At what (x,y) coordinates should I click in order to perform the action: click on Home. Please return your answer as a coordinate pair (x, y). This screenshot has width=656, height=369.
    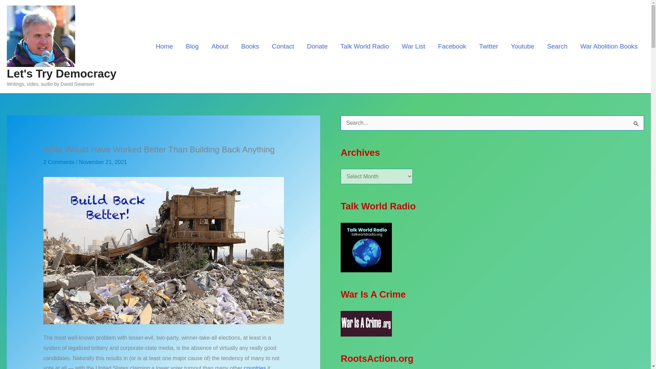
    Looking at the image, I should click on (164, 46).